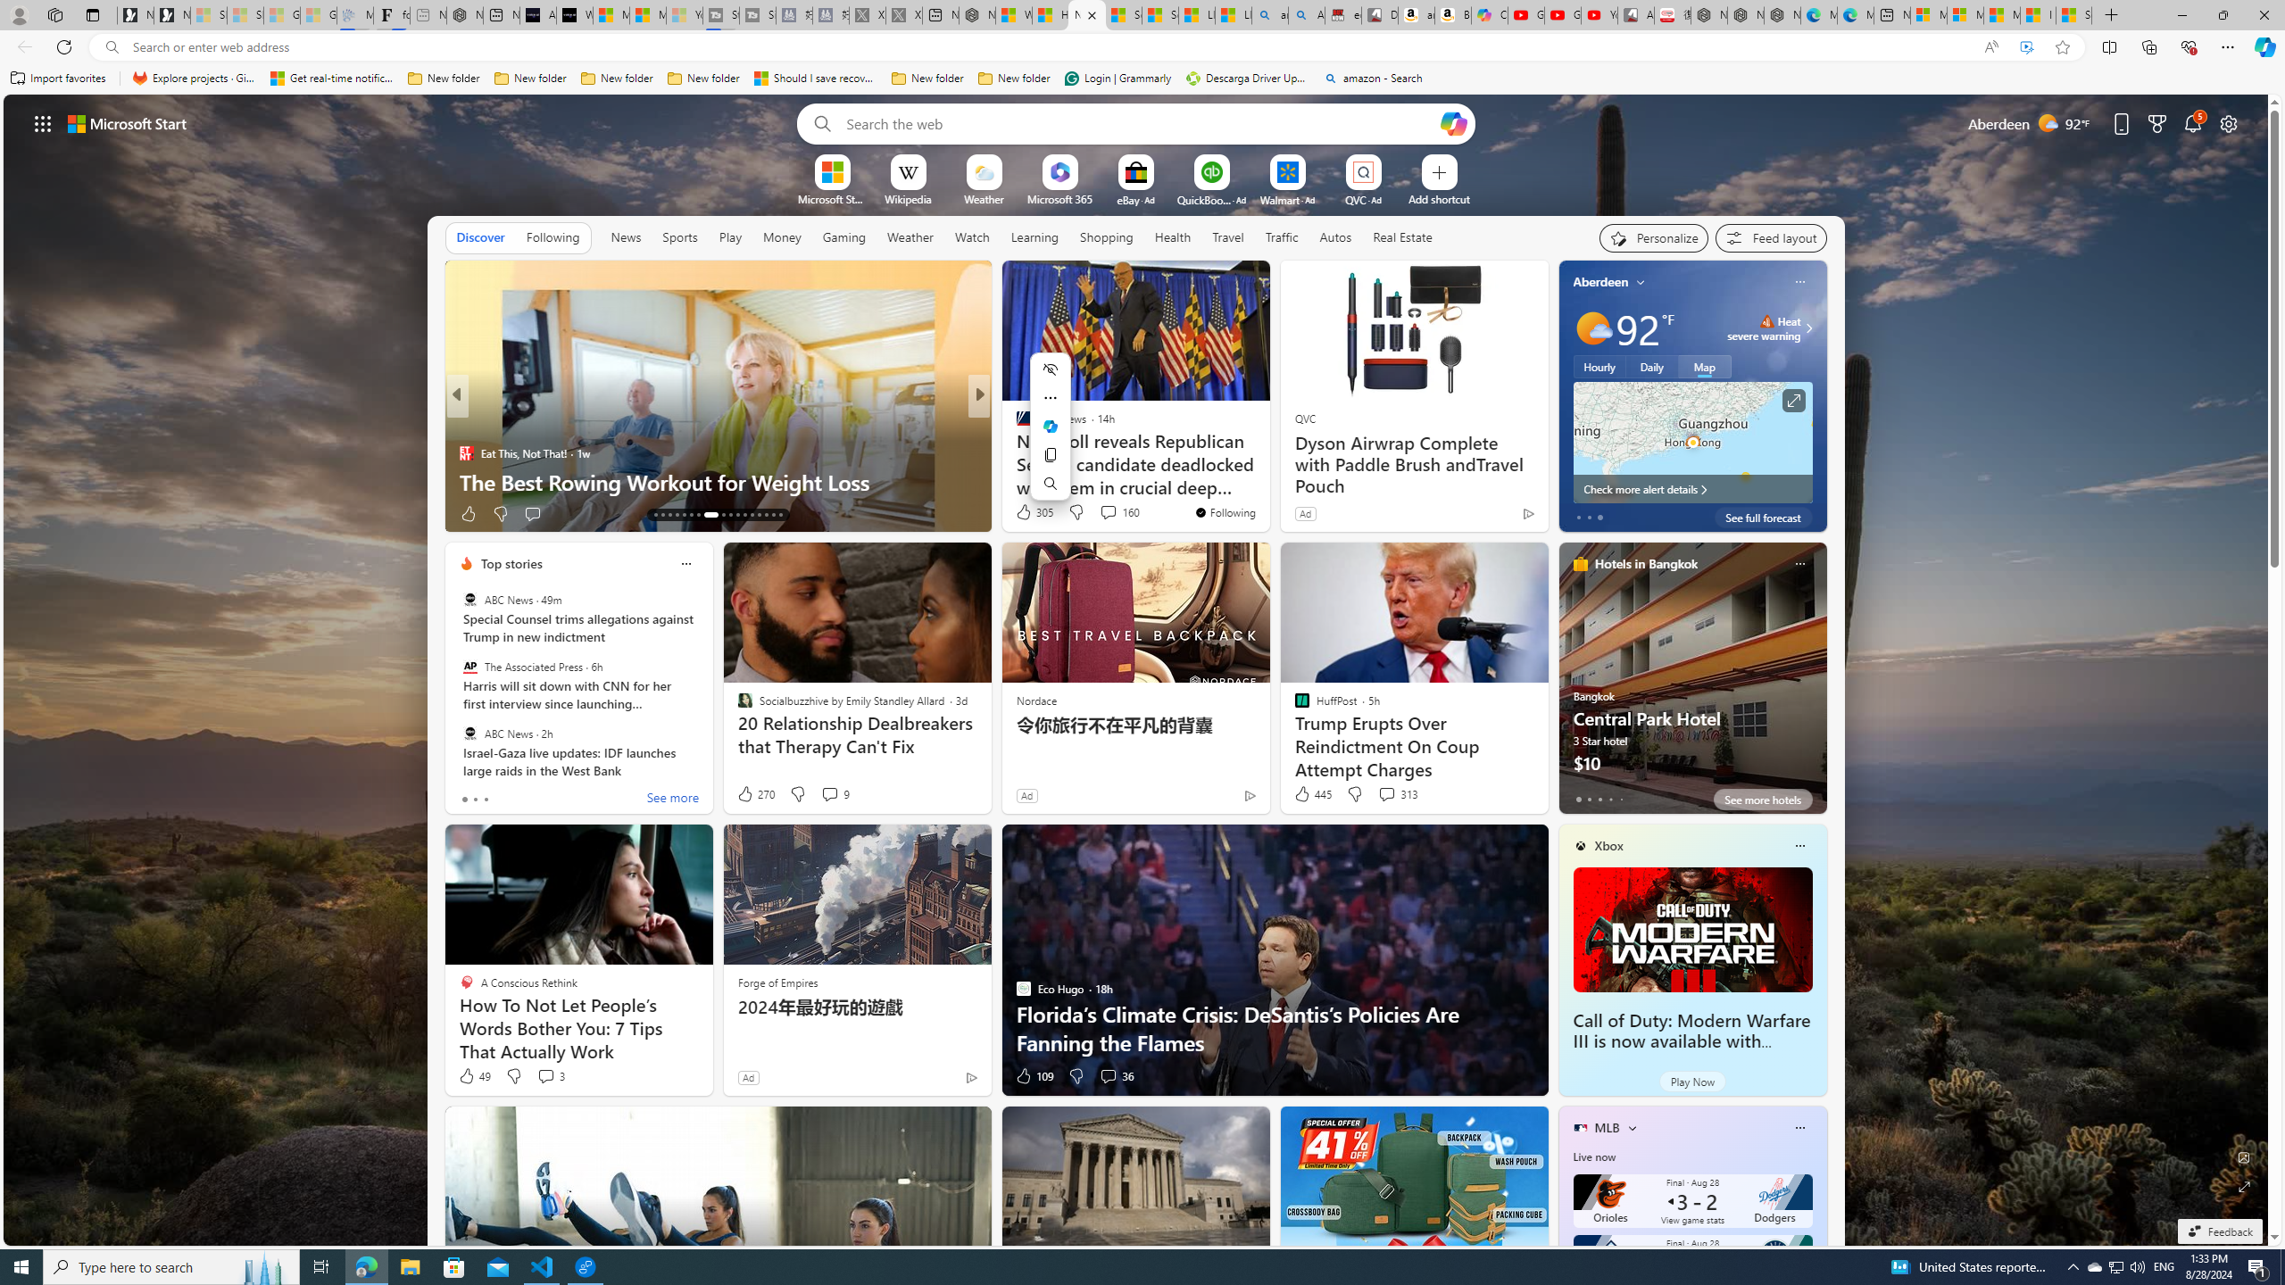 This screenshot has height=1285, width=2285. Describe the element at coordinates (1025, 514) in the screenshot. I see `3k Like` at that location.